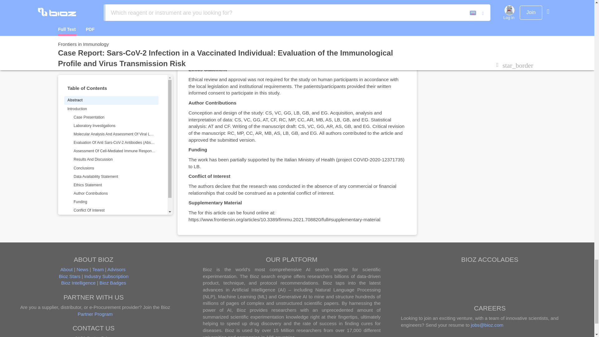  What do you see at coordinates (66, 269) in the screenshot?
I see `About` at bounding box center [66, 269].